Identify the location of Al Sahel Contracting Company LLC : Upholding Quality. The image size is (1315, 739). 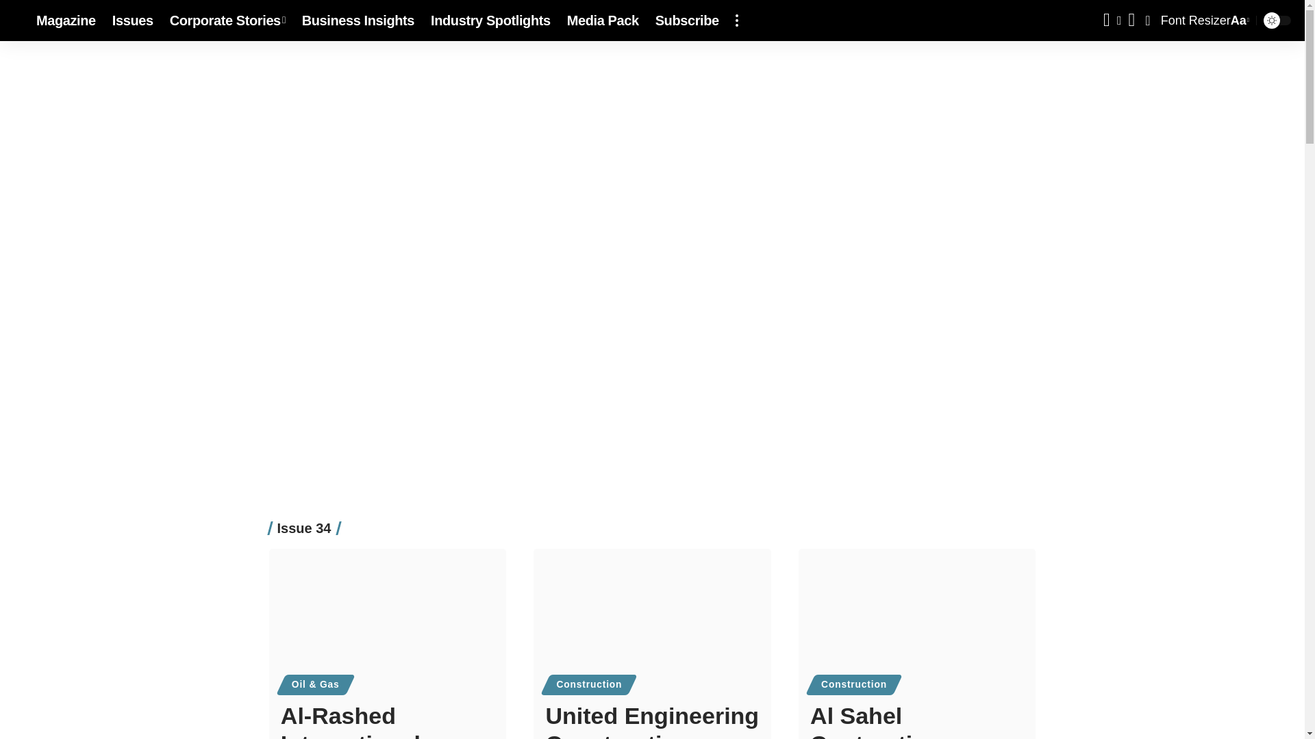
(916, 620).